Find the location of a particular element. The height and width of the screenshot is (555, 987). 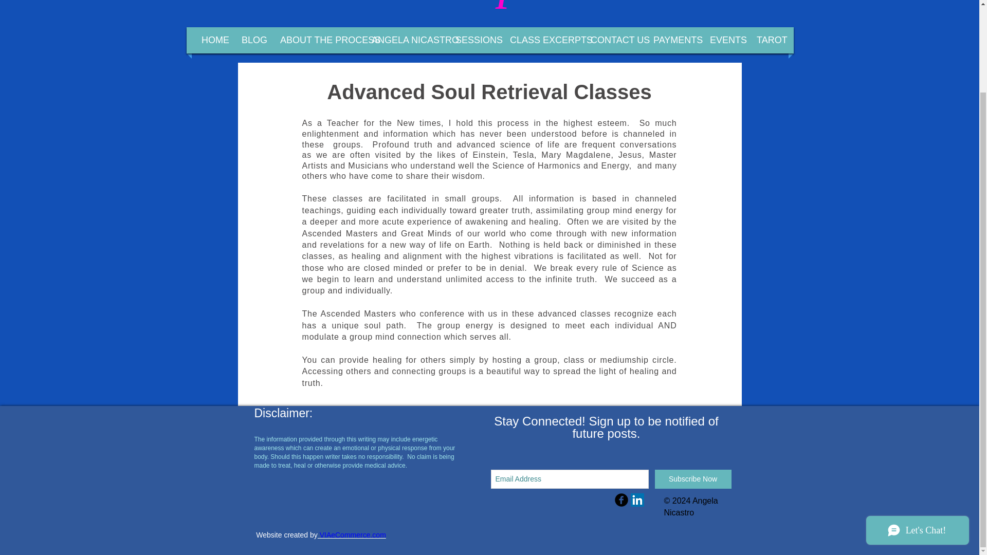

TAROT is located at coordinates (767, 40).